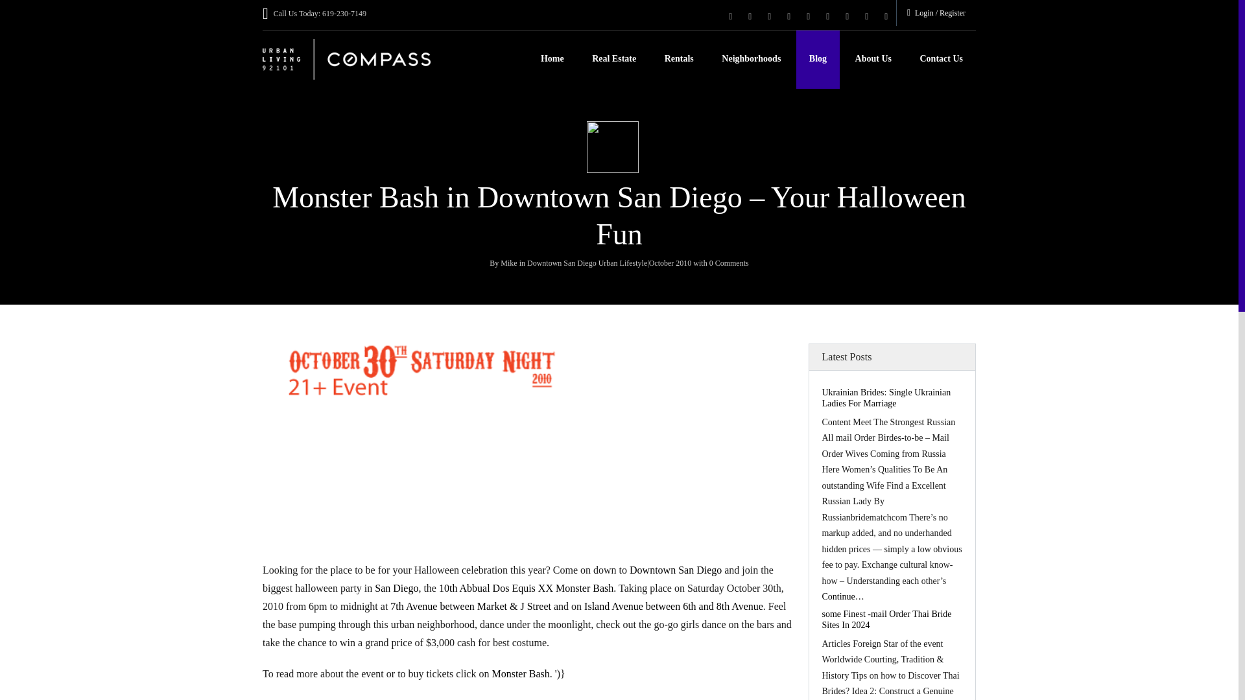 This screenshot has width=1245, height=700. What do you see at coordinates (673, 605) in the screenshot?
I see `Island Avenue between 6th and 8th Avenue` at bounding box center [673, 605].